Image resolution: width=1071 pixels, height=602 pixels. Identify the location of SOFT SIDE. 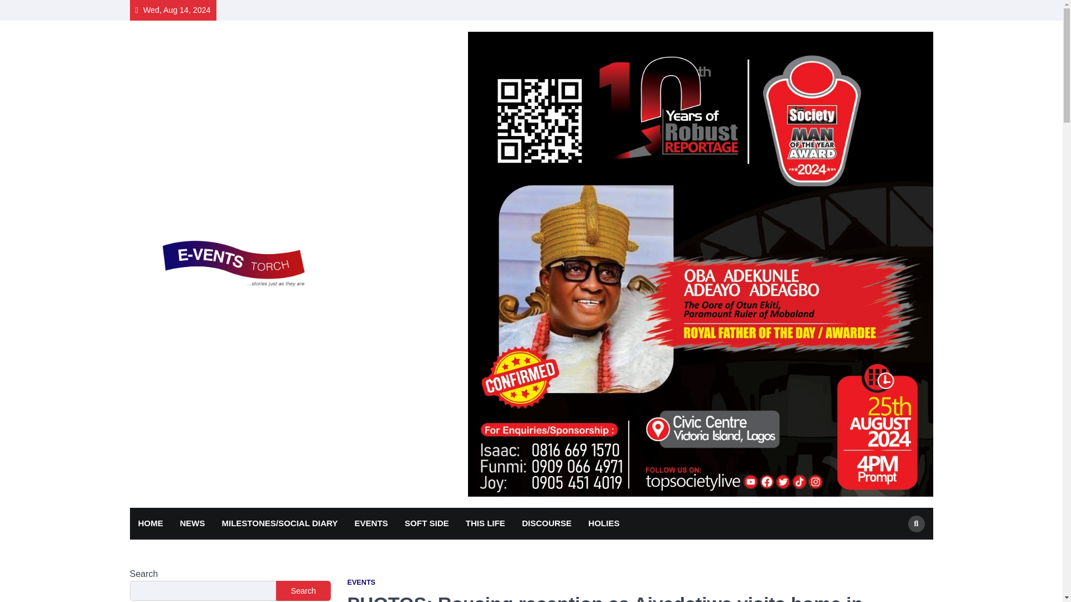
(426, 523).